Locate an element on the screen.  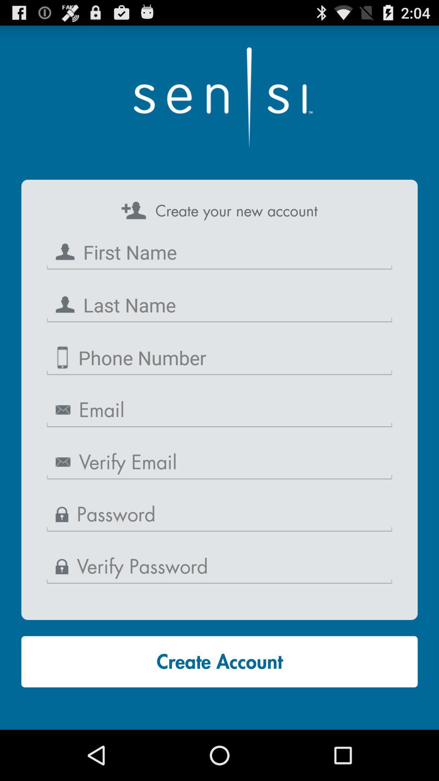
enter a phone number is located at coordinates (219, 358).